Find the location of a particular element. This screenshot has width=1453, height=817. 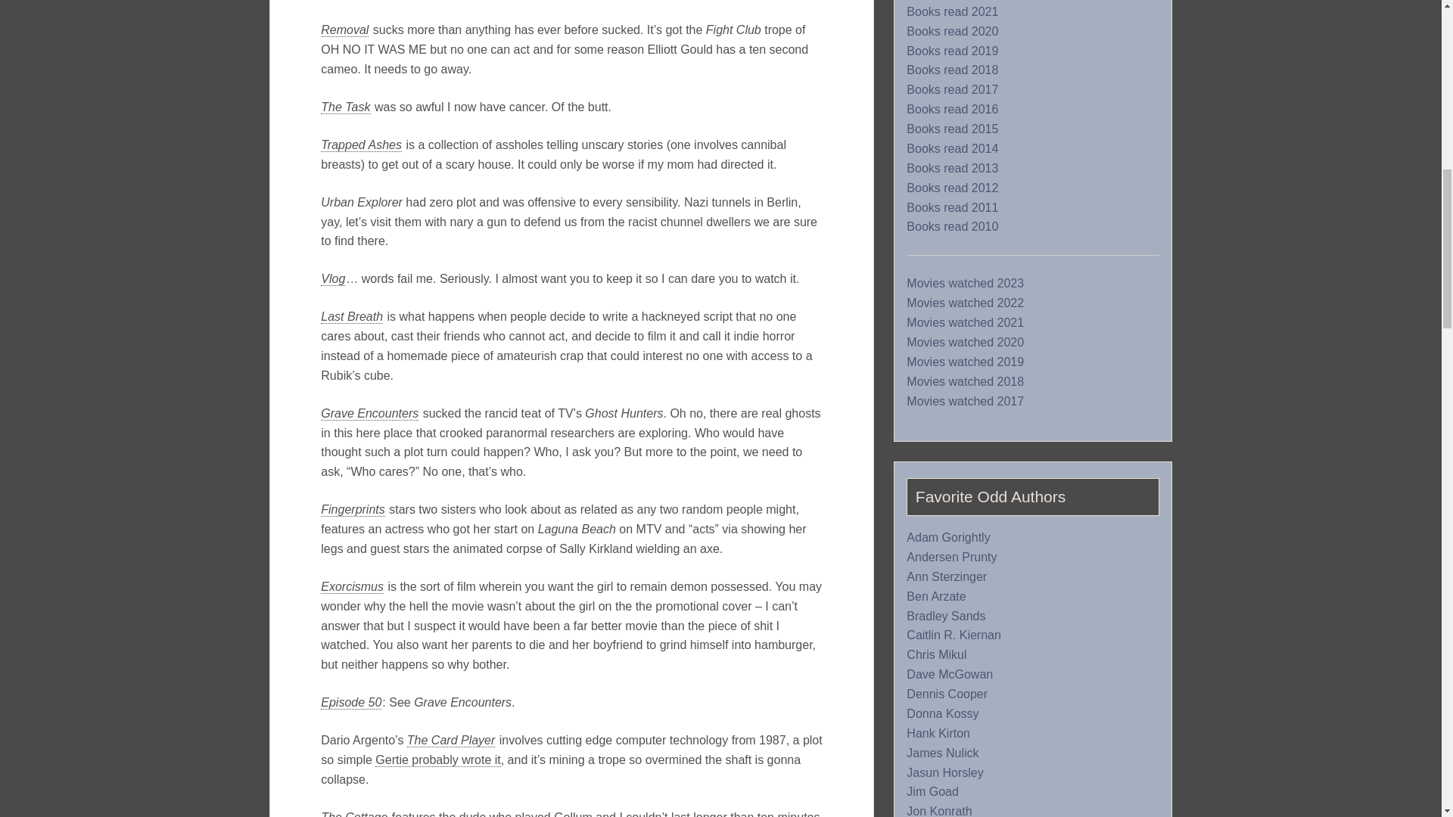

Last Breath is located at coordinates (352, 316).